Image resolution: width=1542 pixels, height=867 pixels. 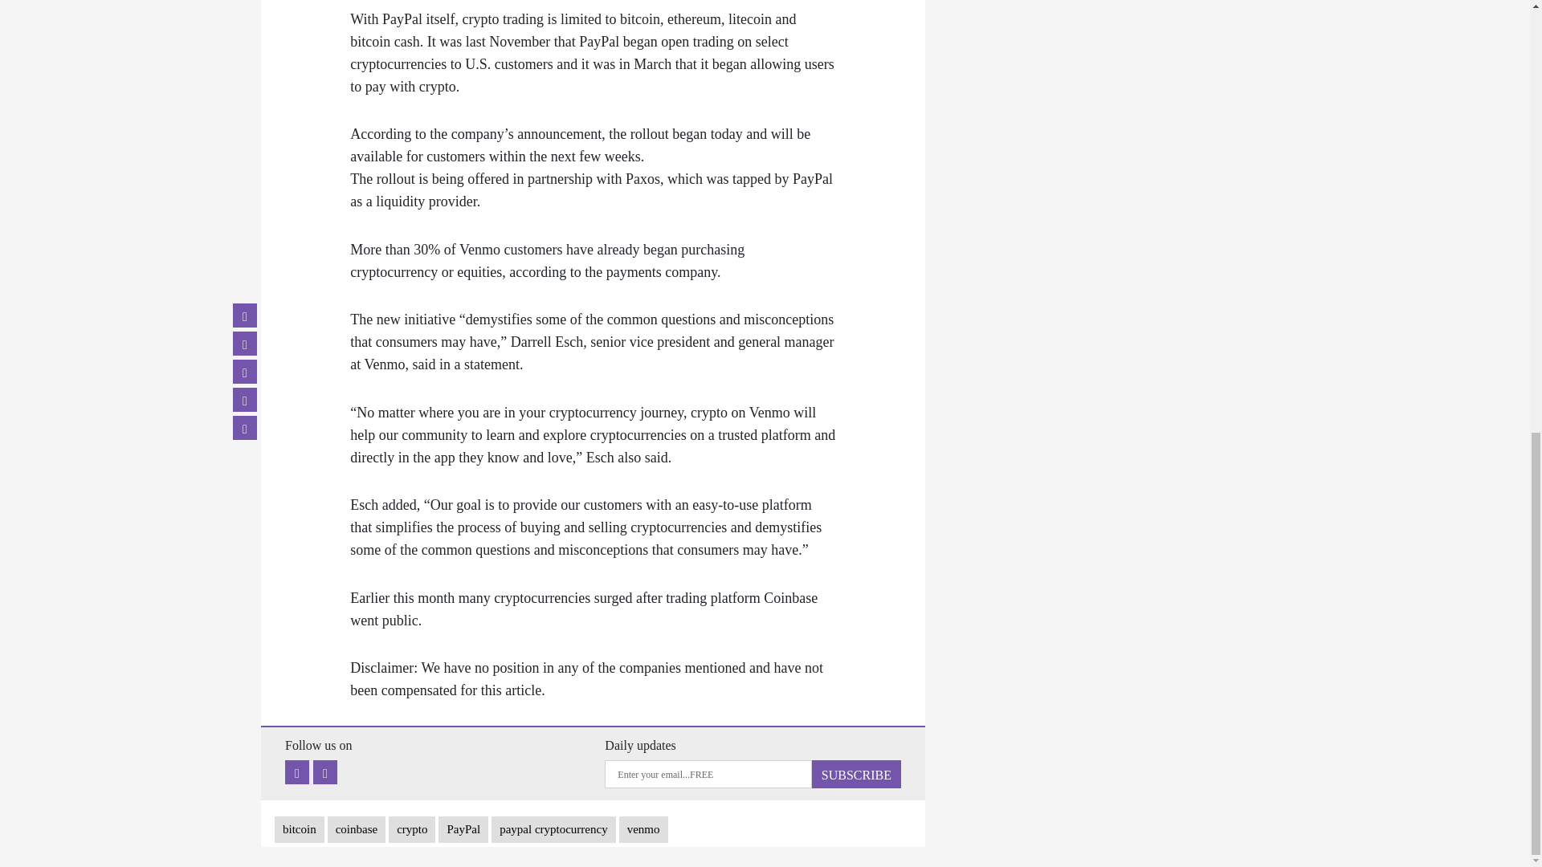 What do you see at coordinates (463, 829) in the screenshot?
I see `PayPal` at bounding box center [463, 829].